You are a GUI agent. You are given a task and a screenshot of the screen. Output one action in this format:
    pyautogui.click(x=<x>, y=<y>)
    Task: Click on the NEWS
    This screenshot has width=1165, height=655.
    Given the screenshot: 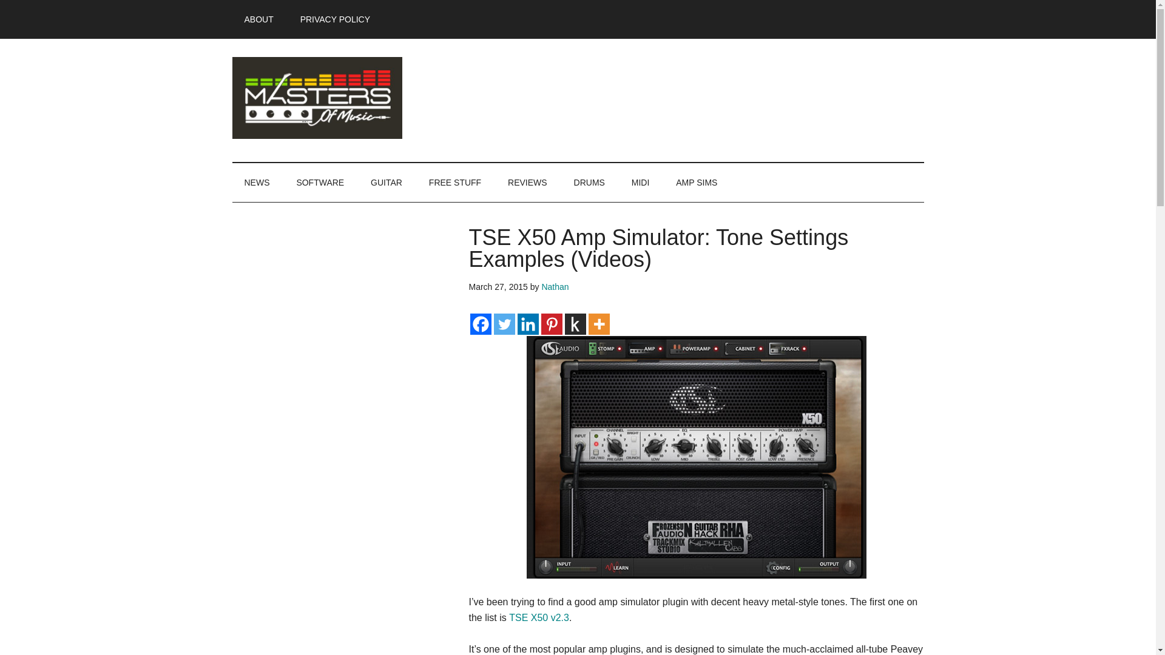 What is the action you would take?
    pyautogui.click(x=257, y=182)
    